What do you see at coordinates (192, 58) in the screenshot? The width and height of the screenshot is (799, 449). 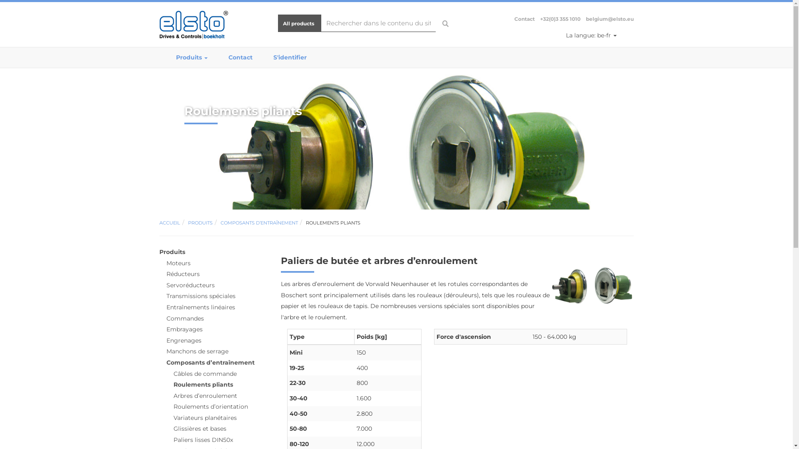 I see `Produits` at bounding box center [192, 58].